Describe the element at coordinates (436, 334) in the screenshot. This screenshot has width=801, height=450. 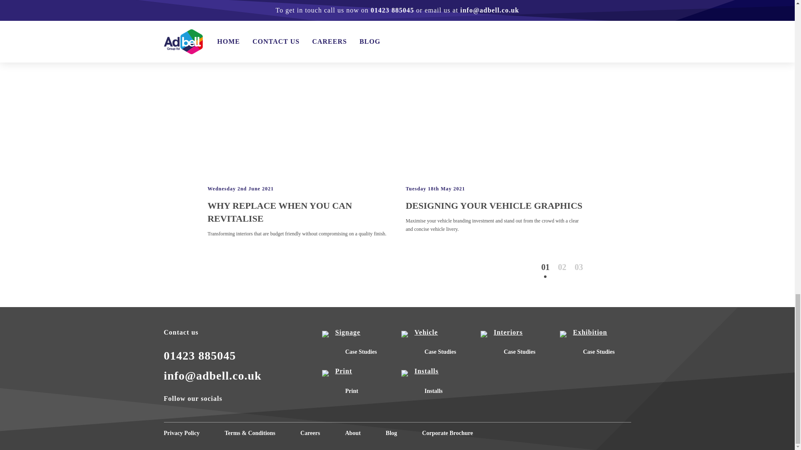
I see `Vehicle` at that location.